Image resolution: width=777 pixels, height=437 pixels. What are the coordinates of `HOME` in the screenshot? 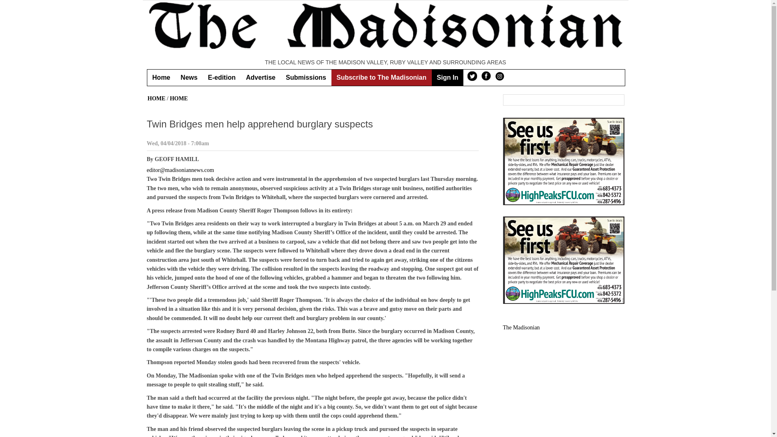 It's located at (179, 98).